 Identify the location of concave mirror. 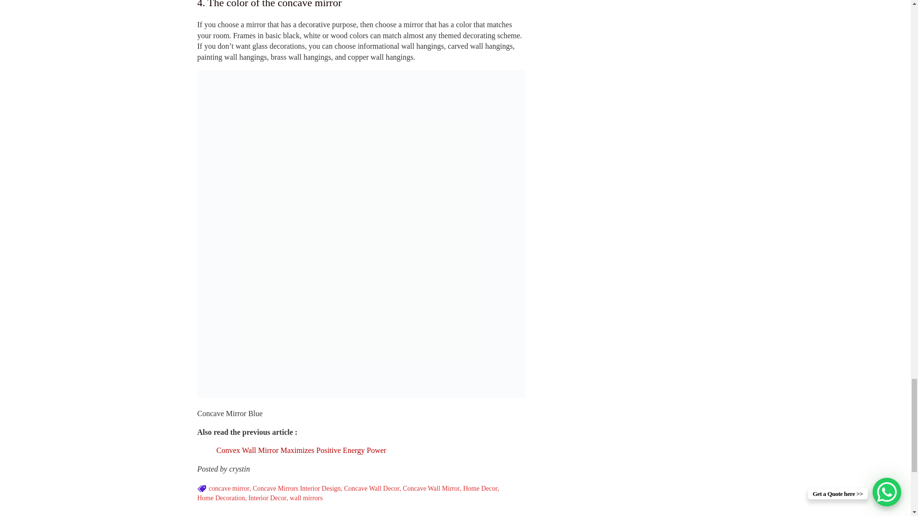
(229, 488).